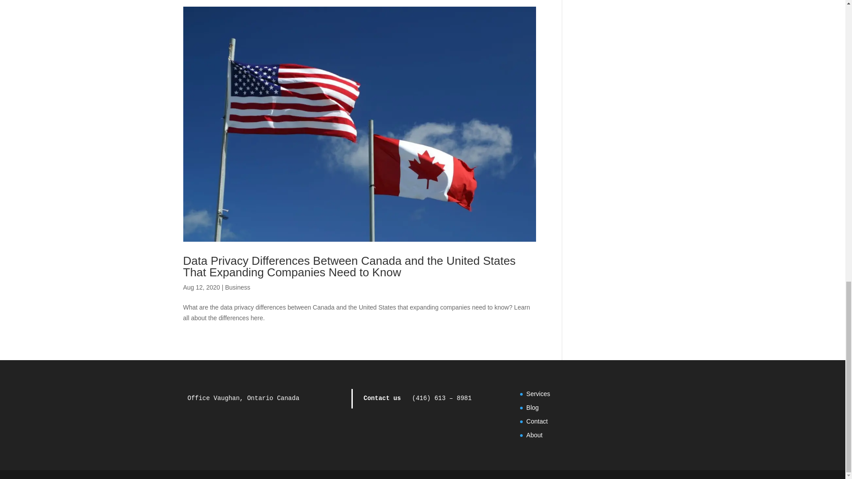  What do you see at coordinates (534, 435) in the screenshot?
I see `About` at bounding box center [534, 435].